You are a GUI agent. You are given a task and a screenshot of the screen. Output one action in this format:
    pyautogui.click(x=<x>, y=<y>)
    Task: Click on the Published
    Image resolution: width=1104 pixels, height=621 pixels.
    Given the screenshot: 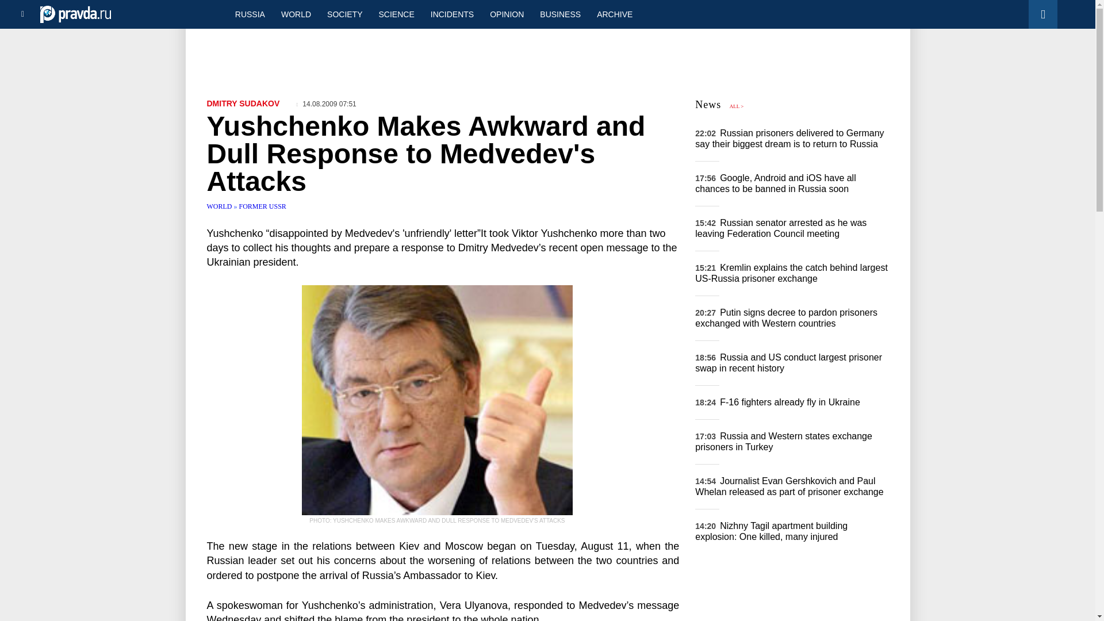 What is the action you would take?
    pyautogui.click(x=326, y=103)
    